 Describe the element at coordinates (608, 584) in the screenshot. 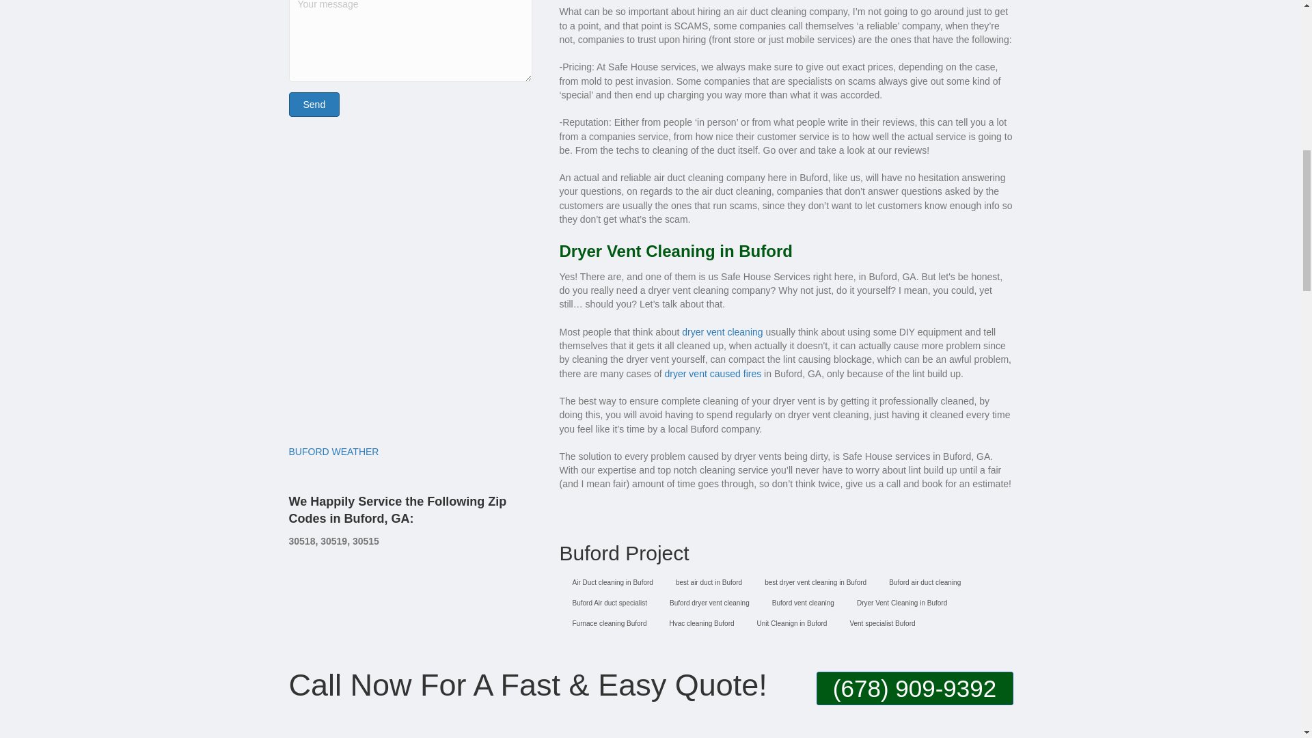

I see `Air Duct cleaning in Buford` at that location.